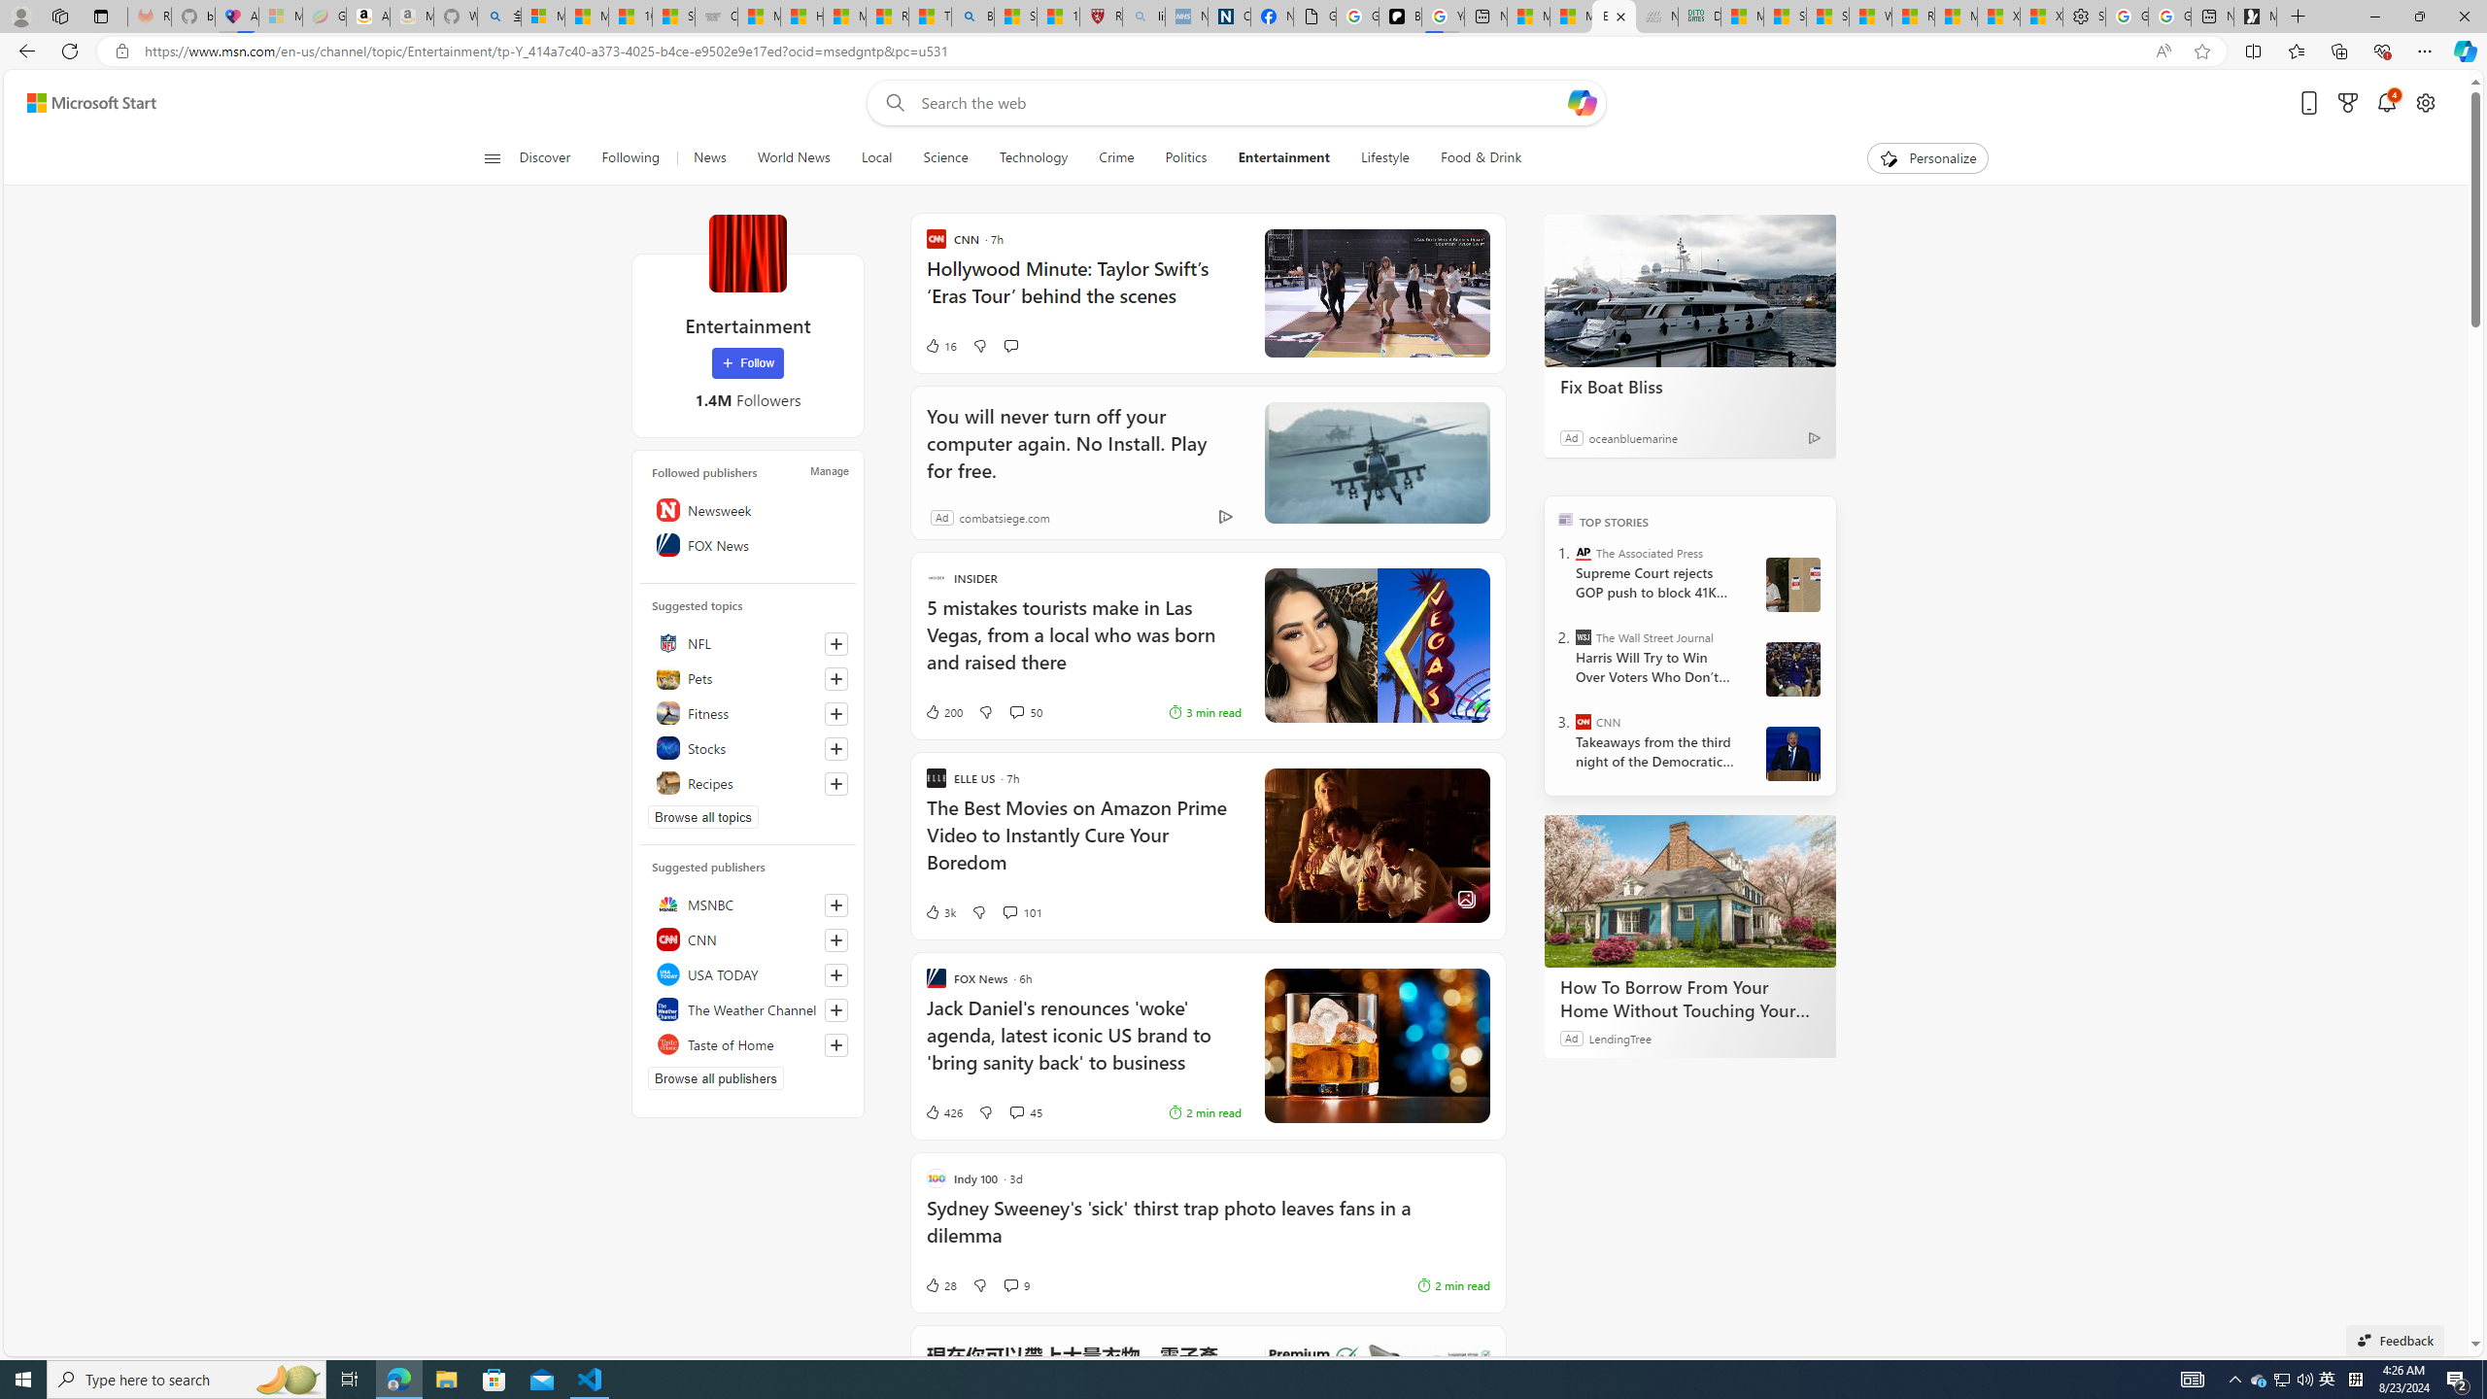 This screenshot has height=1399, width=2487. What do you see at coordinates (748, 678) in the screenshot?
I see `Pets` at bounding box center [748, 678].